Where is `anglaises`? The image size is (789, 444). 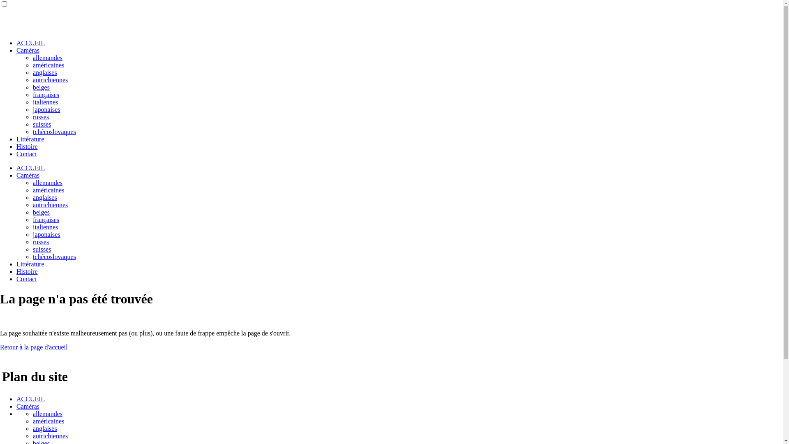
anglaises is located at coordinates (45, 72).